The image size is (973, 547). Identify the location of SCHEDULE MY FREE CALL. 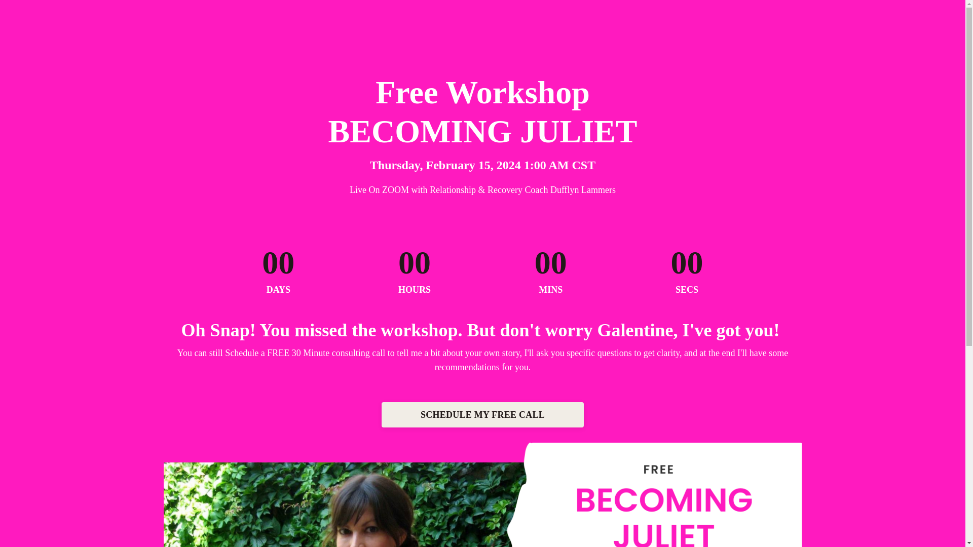
(482, 414).